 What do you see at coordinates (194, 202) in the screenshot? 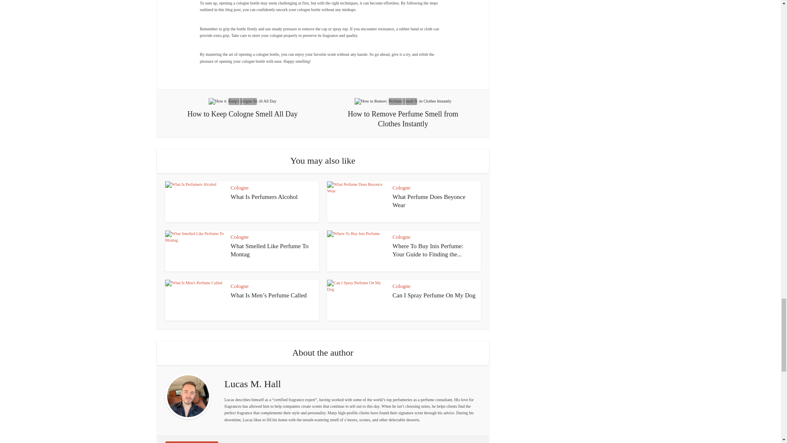
I see `What Is Perfumers Alcohol 5` at bounding box center [194, 202].